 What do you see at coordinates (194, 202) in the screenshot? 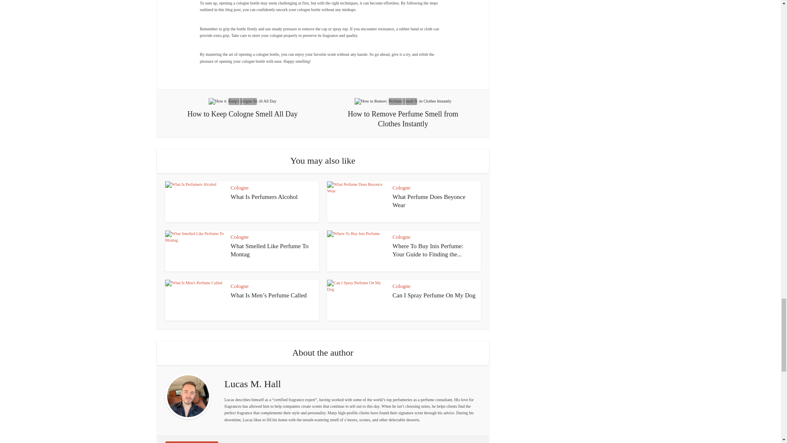
I see `What Is Perfumers Alcohol 5` at bounding box center [194, 202].